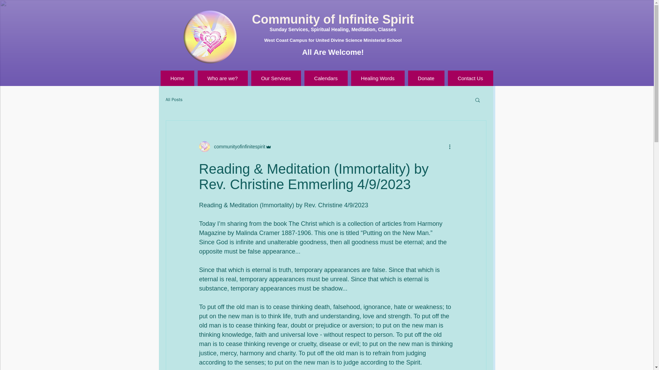 This screenshot has width=659, height=370. What do you see at coordinates (325, 78) in the screenshot?
I see `Calendars` at bounding box center [325, 78].